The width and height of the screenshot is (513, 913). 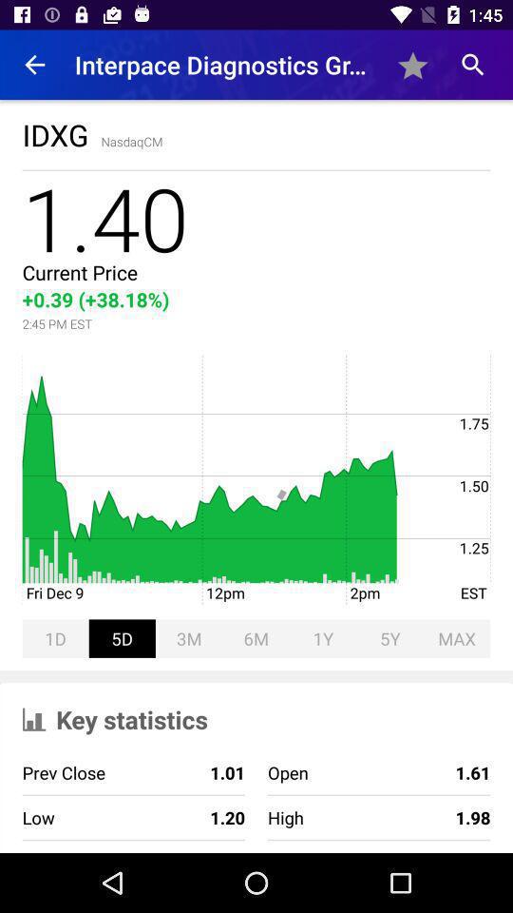 What do you see at coordinates (389, 638) in the screenshot?
I see `tap on the box that has 5y mentioned inside it which is below 2pm` at bounding box center [389, 638].